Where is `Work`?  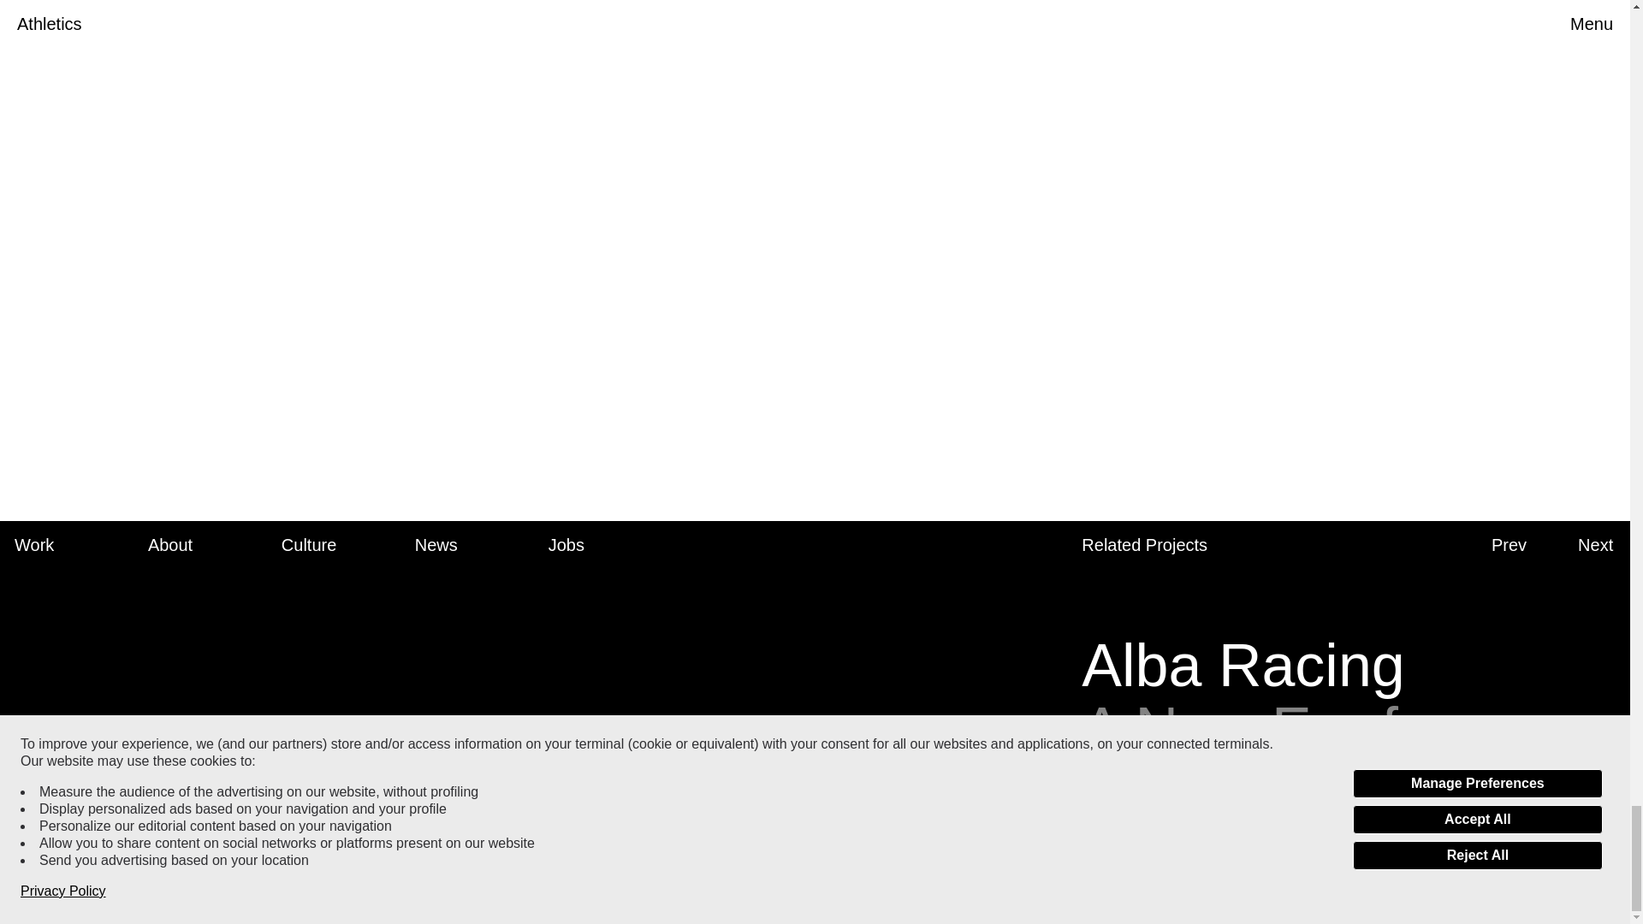 Work is located at coordinates (46, 785).